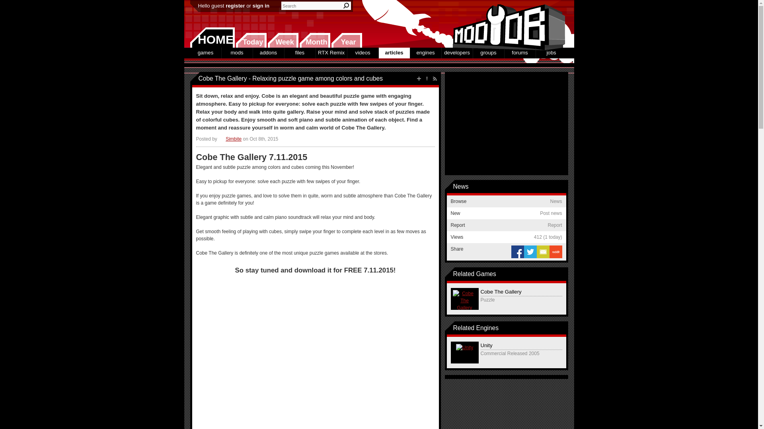  Describe the element at coordinates (236, 52) in the screenshot. I see `mods` at that location.